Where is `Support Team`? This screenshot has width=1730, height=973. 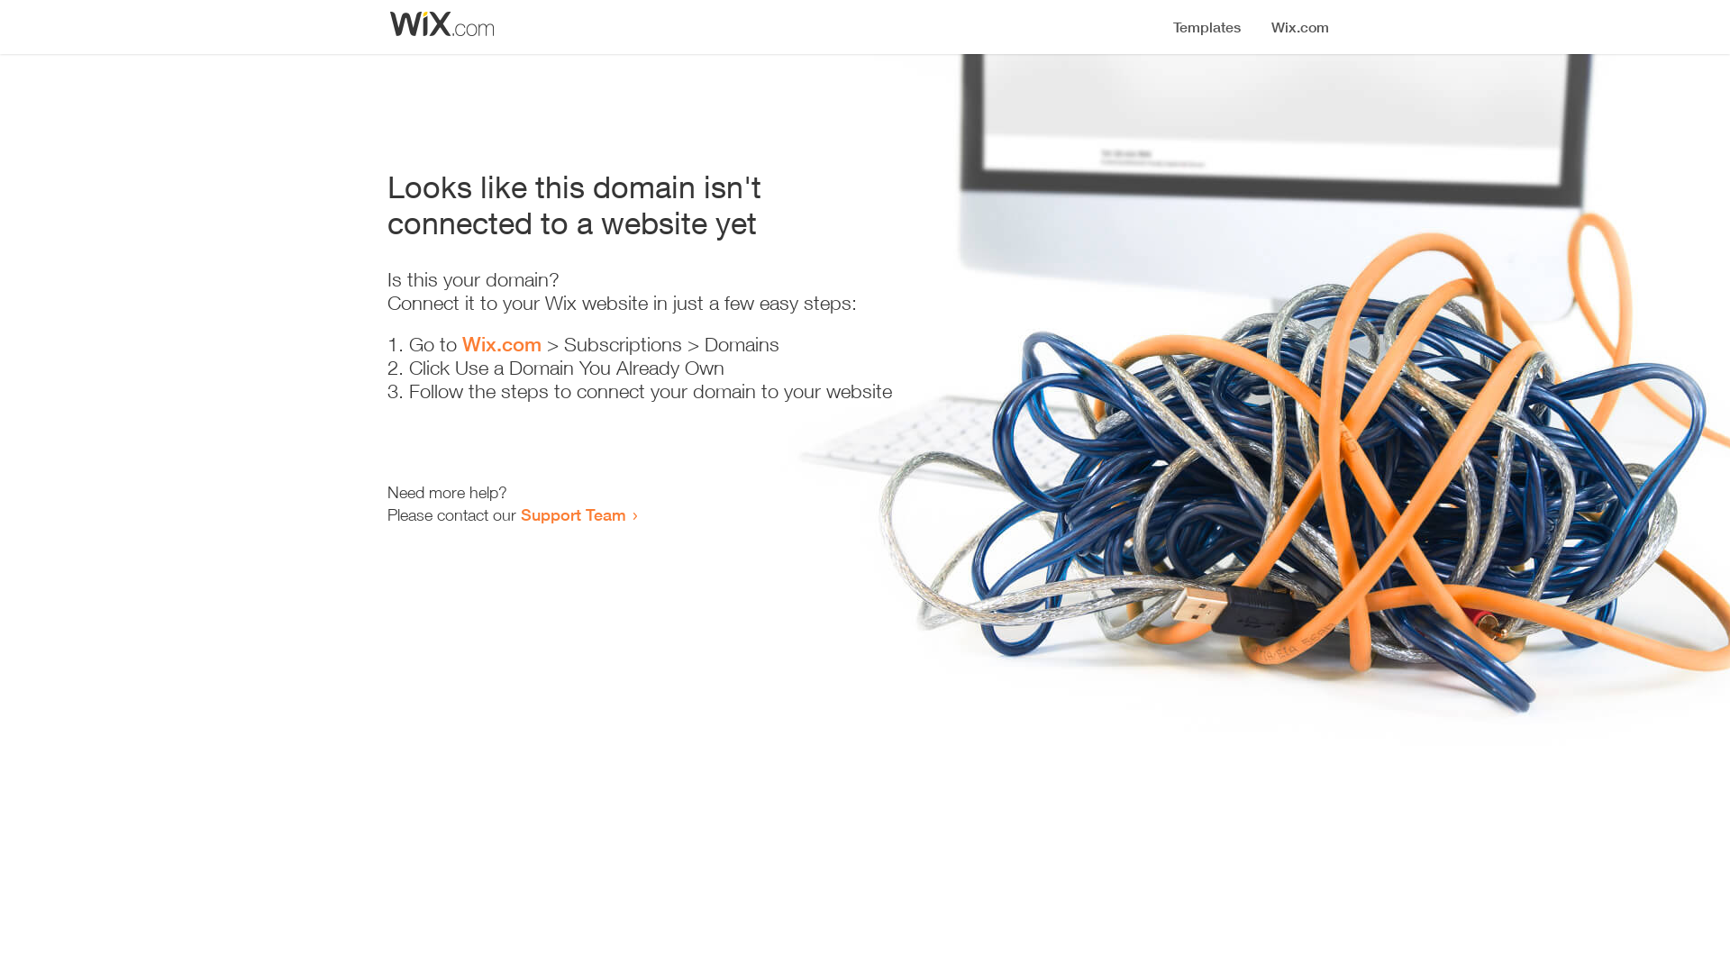 Support Team is located at coordinates (573, 514).